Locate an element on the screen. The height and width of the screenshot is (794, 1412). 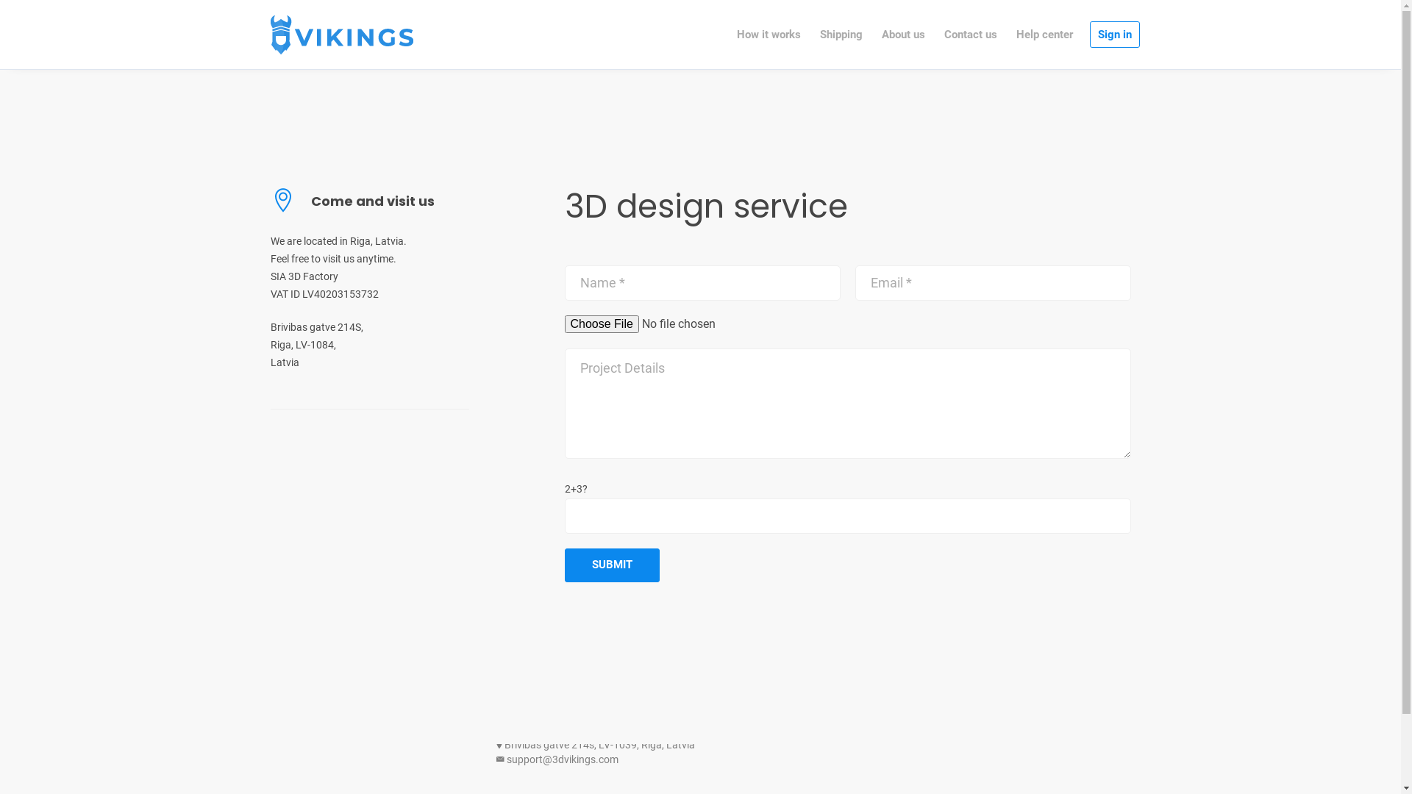
Contact us is located at coordinates (971, 35).